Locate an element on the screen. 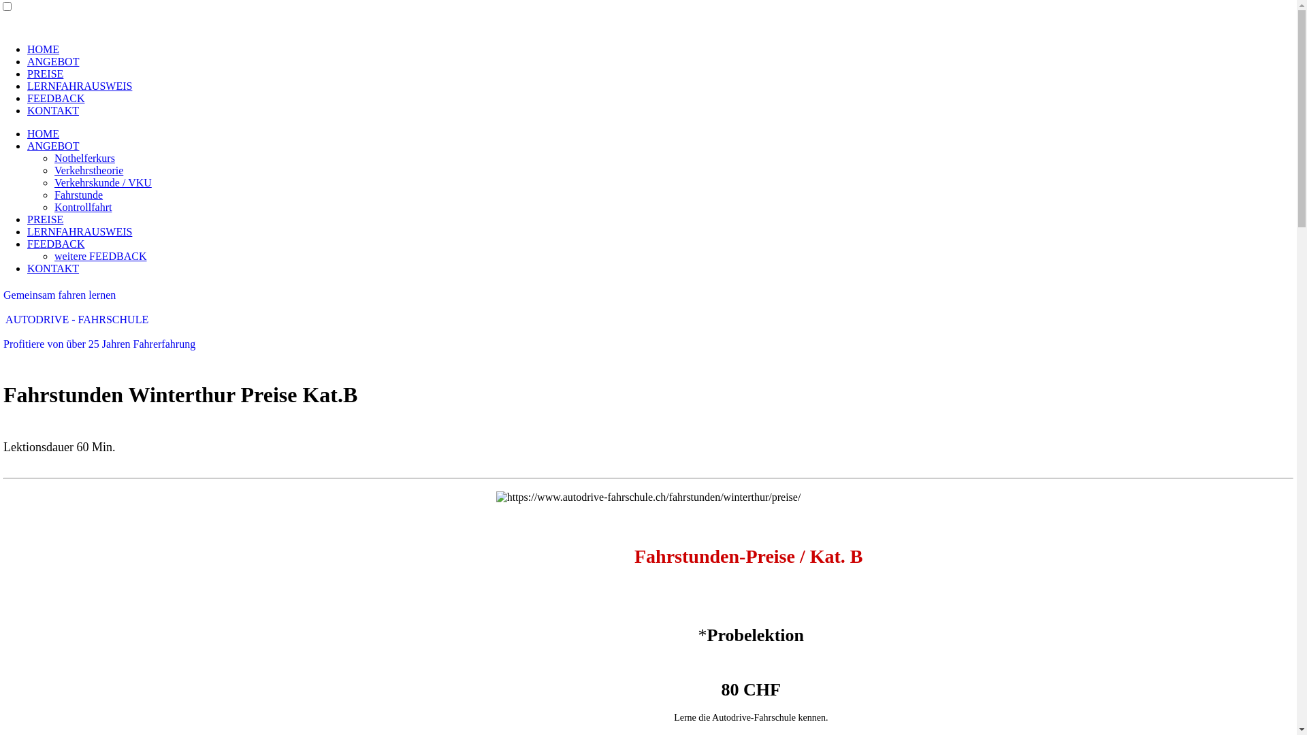 Image resolution: width=1307 pixels, height=735 pixels. Kontrollfahrt is located at coordinates (83, 207).